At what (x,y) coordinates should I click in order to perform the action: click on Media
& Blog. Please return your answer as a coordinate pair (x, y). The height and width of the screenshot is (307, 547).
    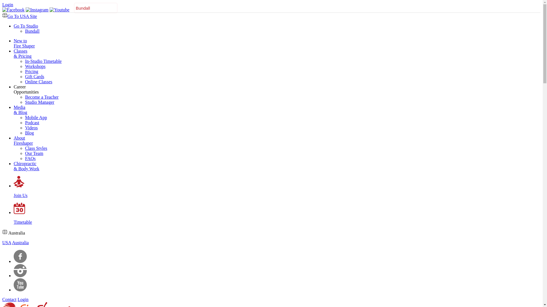
    Looking at the image, I should click on (21, 110).